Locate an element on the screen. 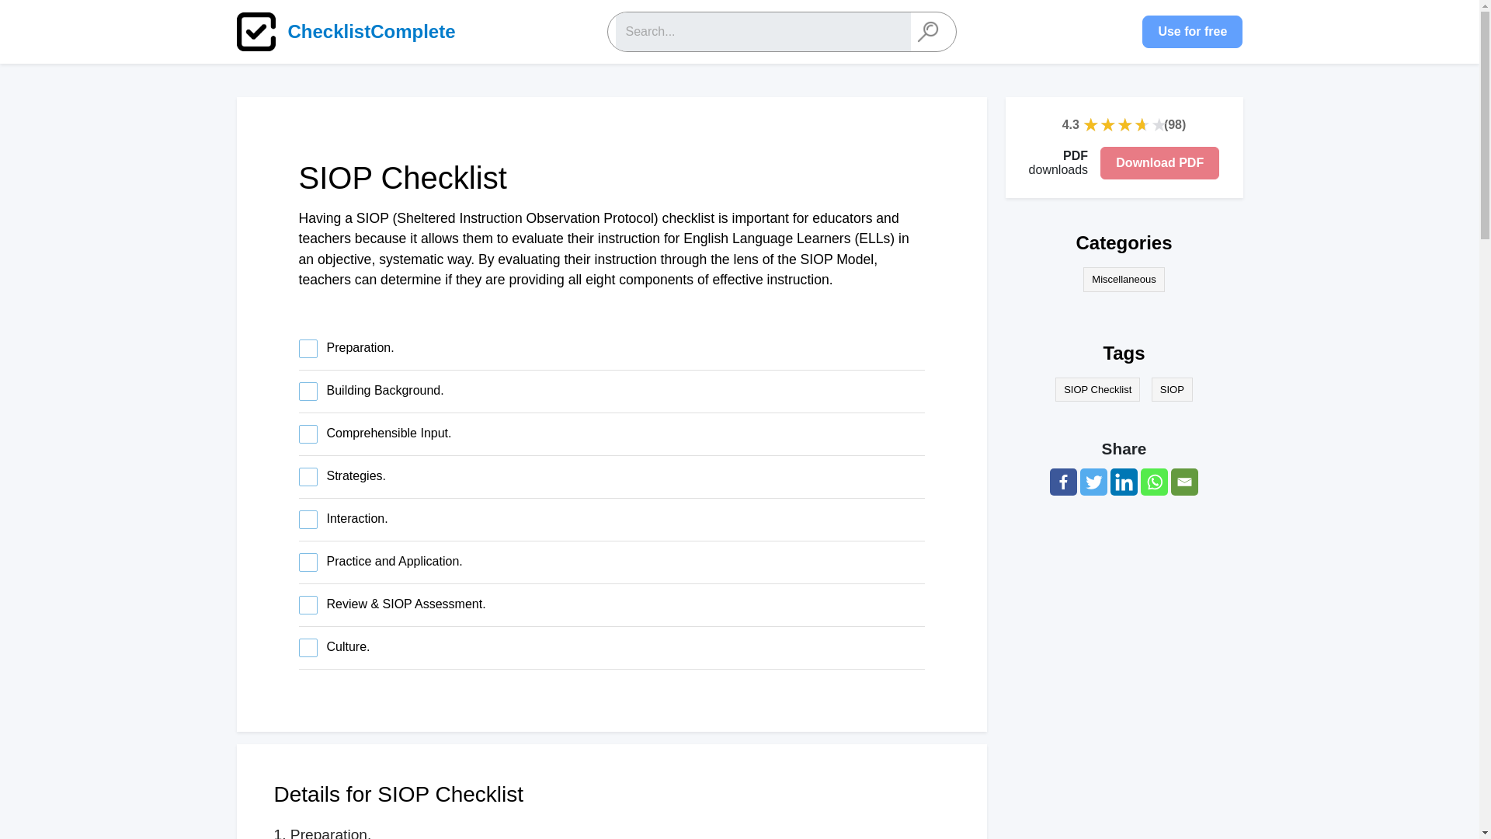 This screenshot has width=1491, height=839. Linkedin is located at coordinates (1124, 482).